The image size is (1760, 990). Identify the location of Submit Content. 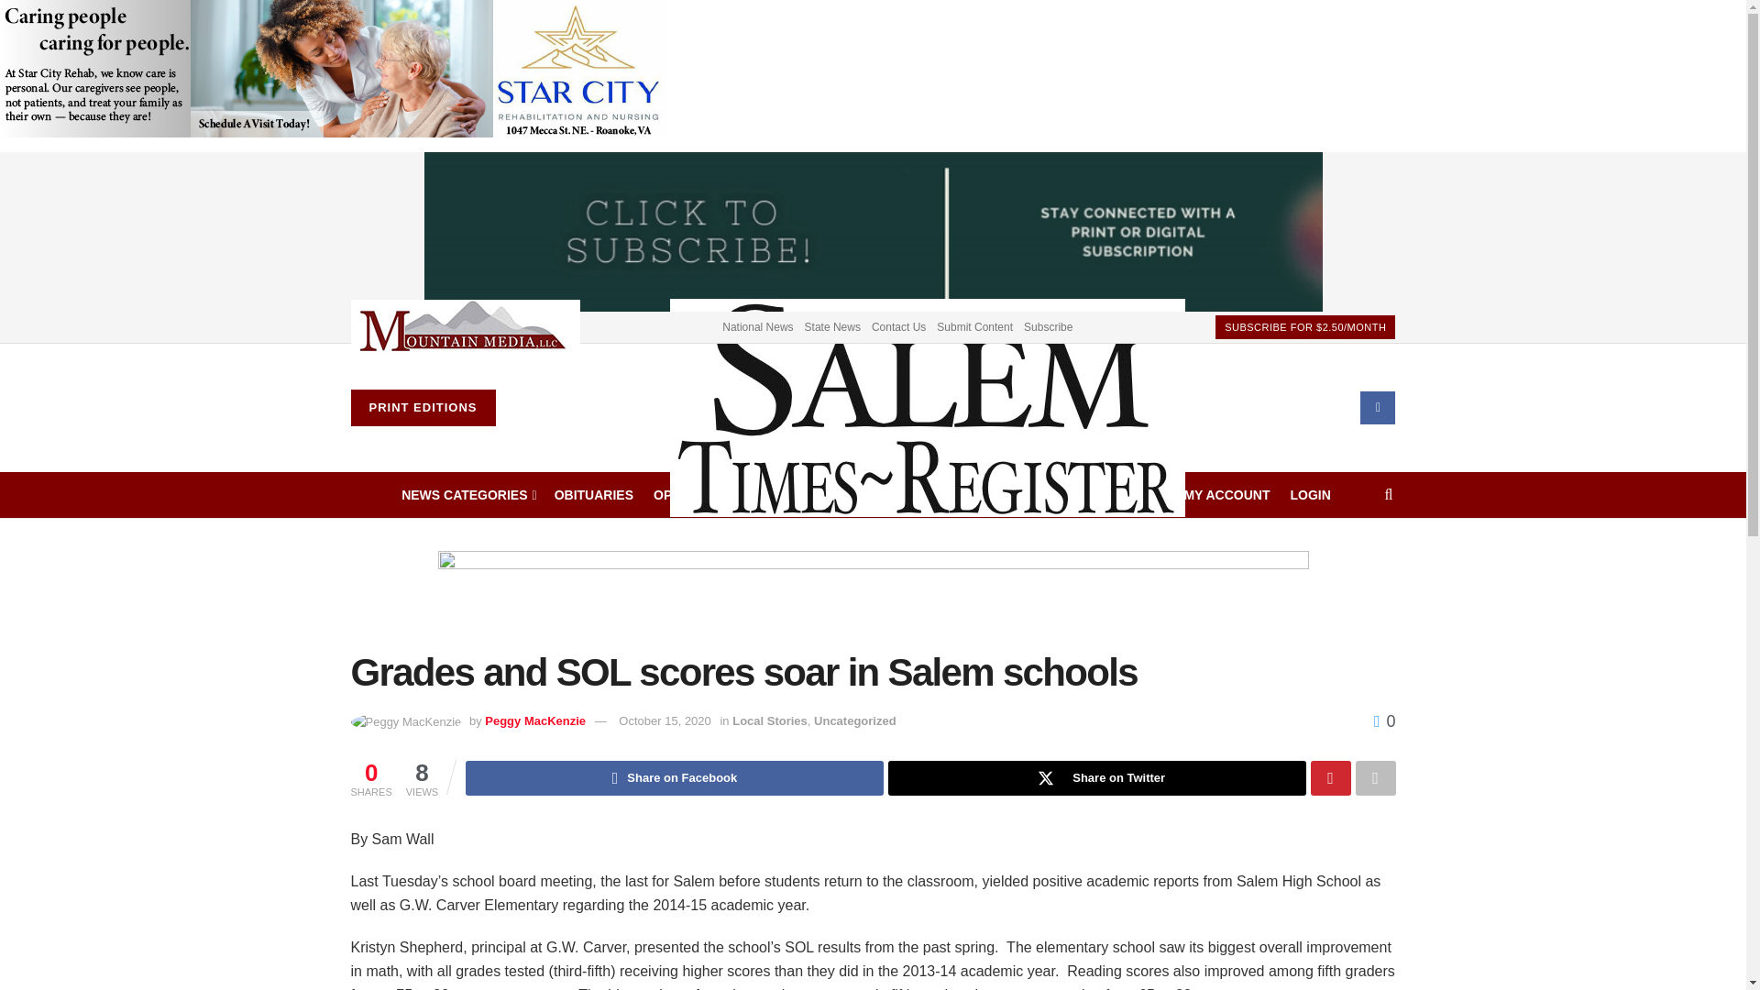
(974, 326).